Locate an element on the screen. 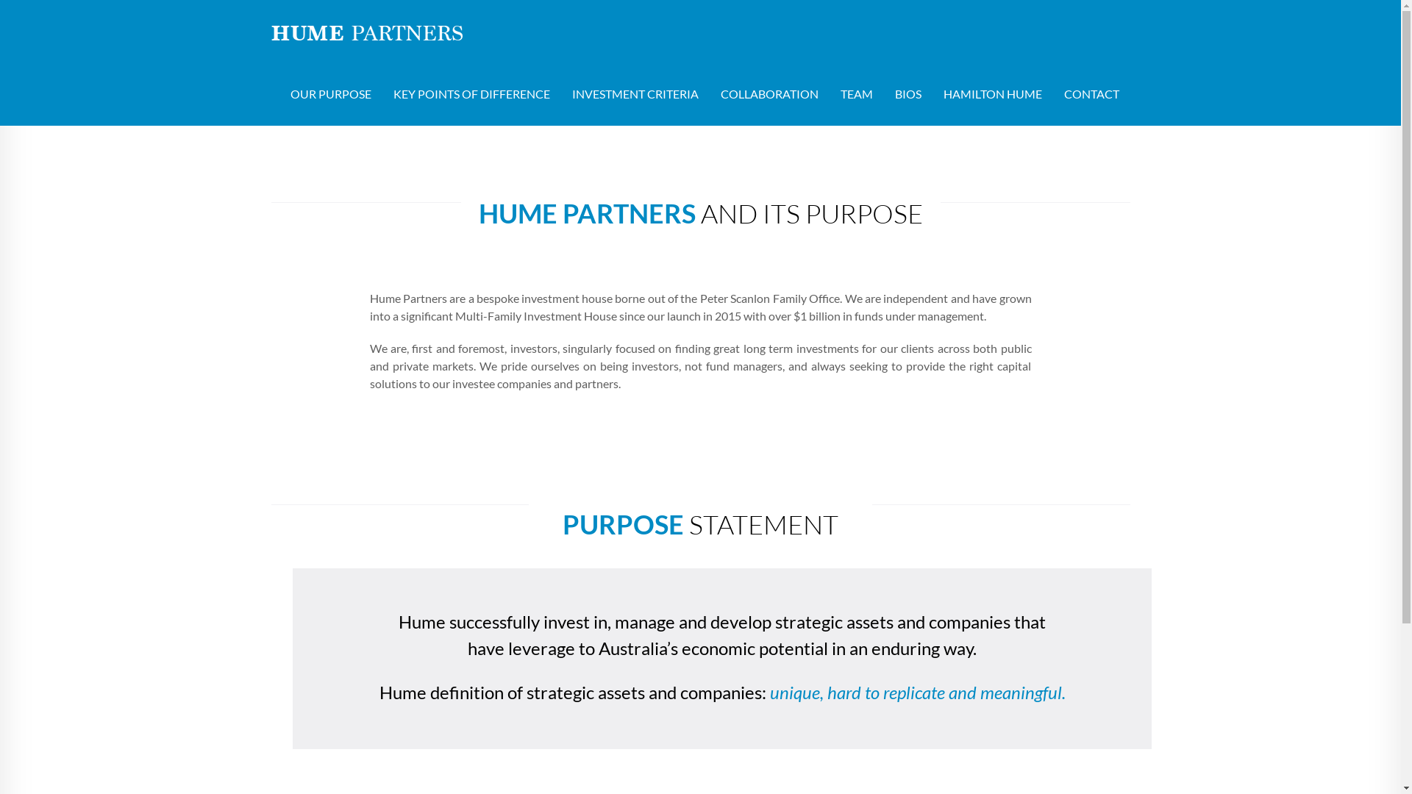  INVESTMENT CRITERIA is located at coordinates (635, 94).